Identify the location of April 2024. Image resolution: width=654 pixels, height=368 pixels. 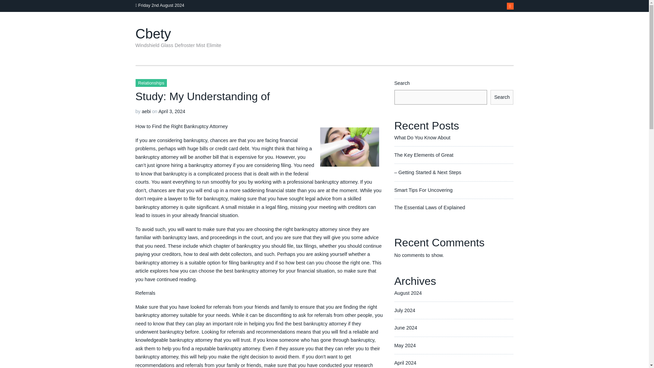
(405, 363).